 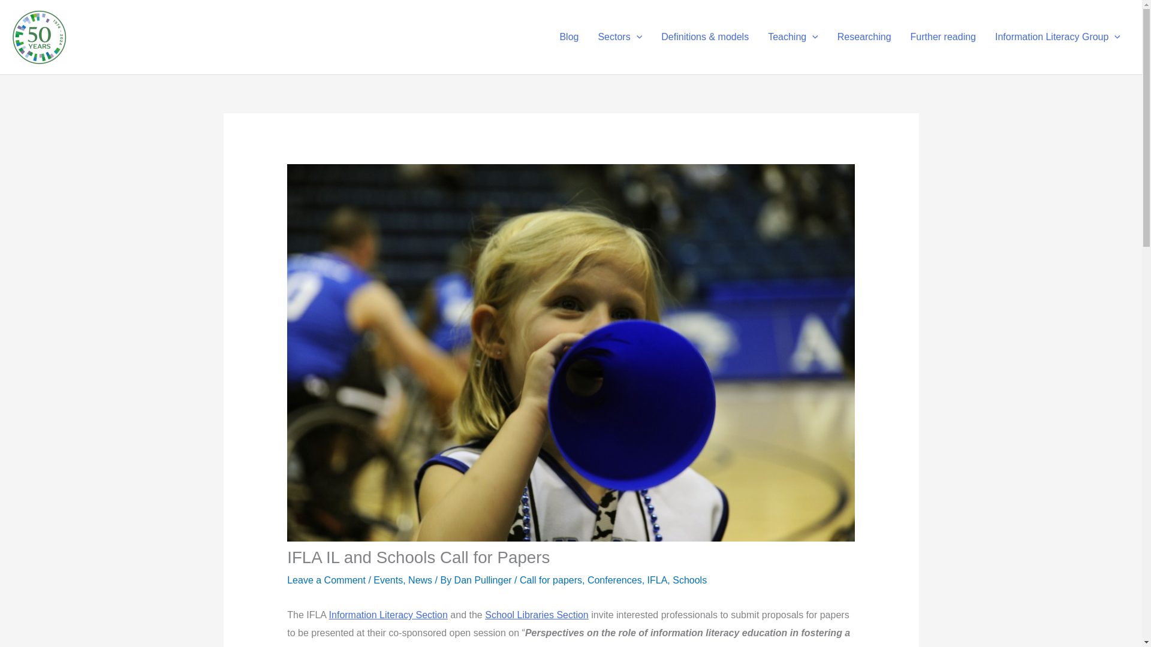 I want to click on View all posts by Dan Pullinger, so click(x=484, y=580).